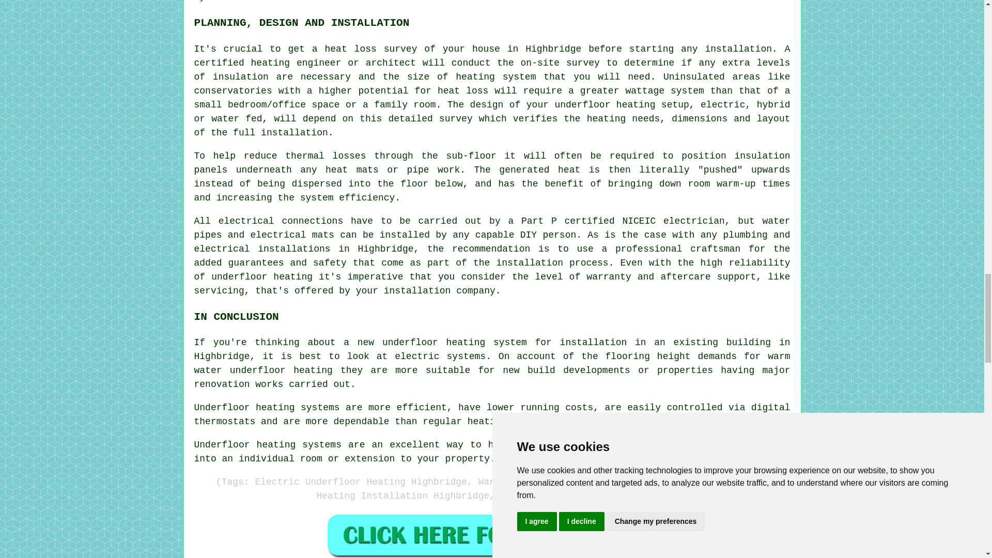  Describe the element at coordinates (492, 535) in the screenshot. I see `Book Underfloor Heating in Highbridge UK` at that location.